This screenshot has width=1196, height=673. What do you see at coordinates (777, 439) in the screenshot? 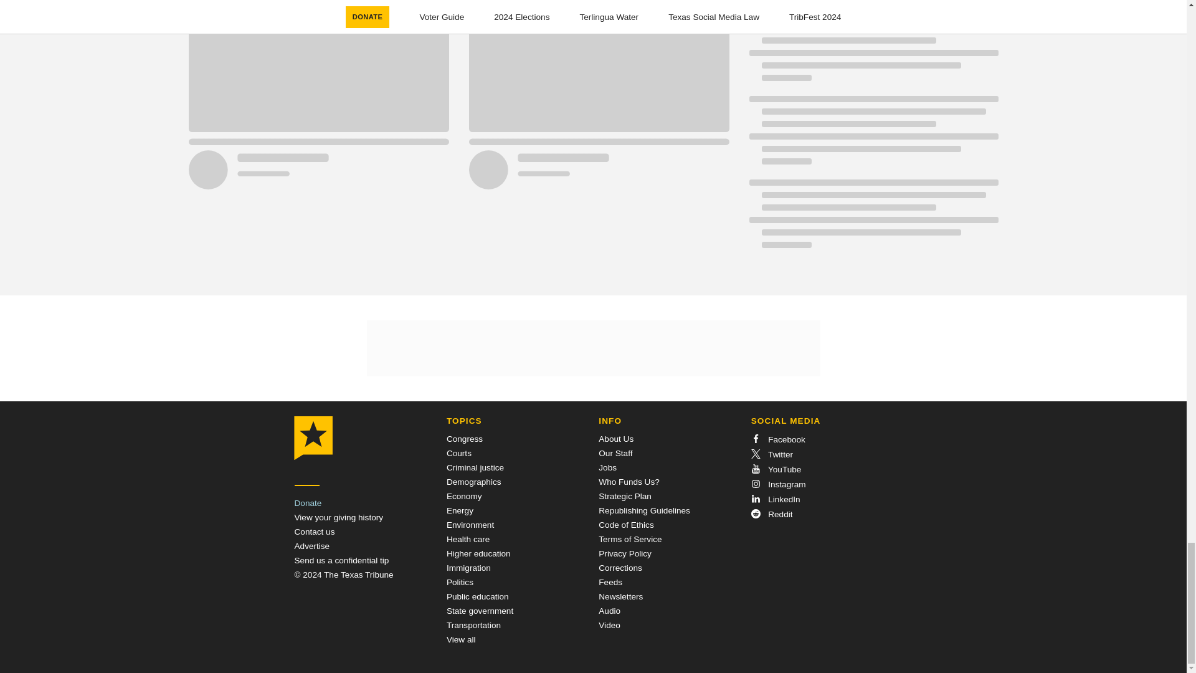
I see `Facebook` at bounding box center [777, 439].